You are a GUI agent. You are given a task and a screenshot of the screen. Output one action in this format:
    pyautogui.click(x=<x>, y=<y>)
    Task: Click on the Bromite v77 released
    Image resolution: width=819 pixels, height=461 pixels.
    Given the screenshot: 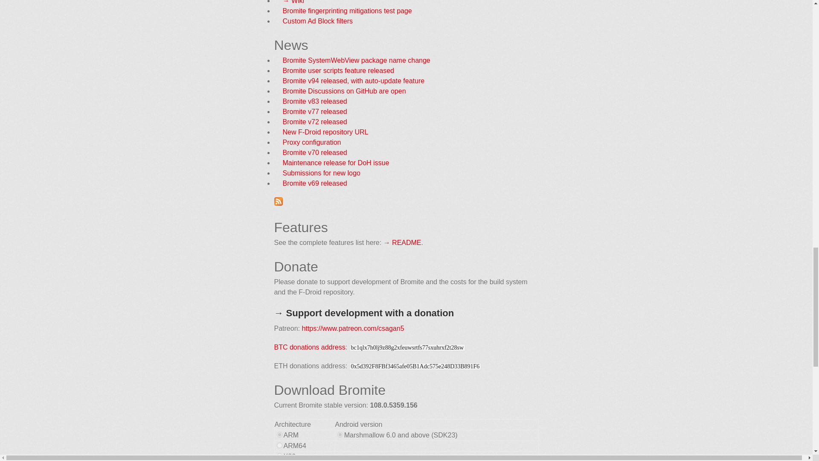 What is the action you would take?
    pyautogui.click(x=314, y=111)
    